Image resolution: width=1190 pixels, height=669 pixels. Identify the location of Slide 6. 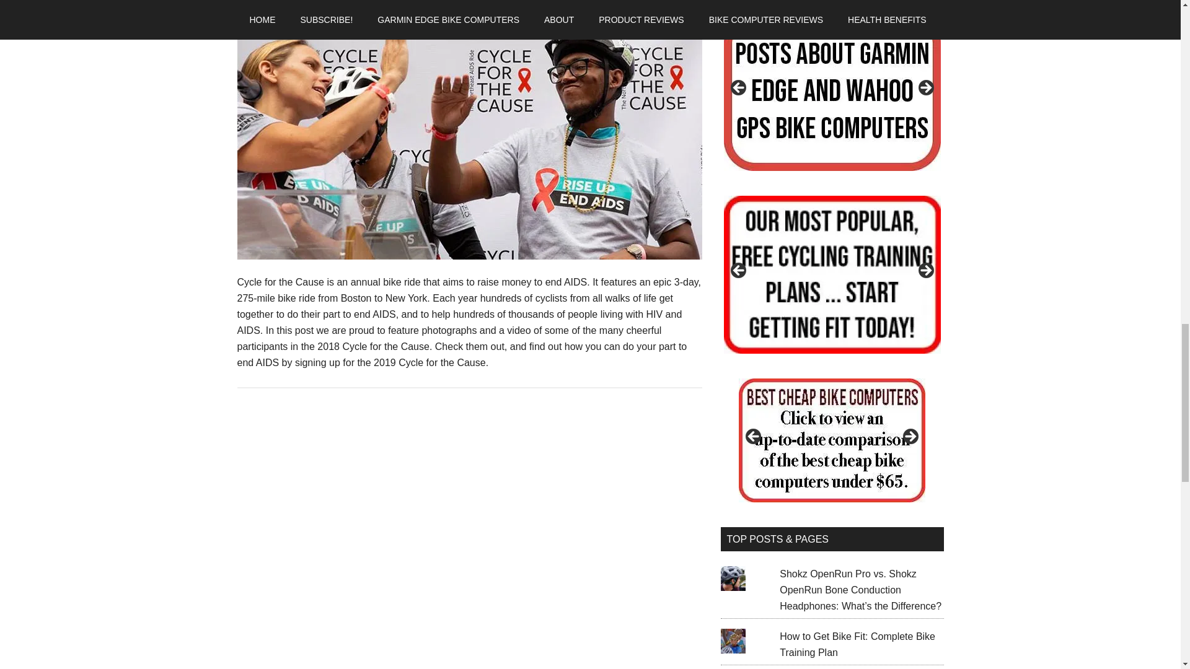
(615, 92).